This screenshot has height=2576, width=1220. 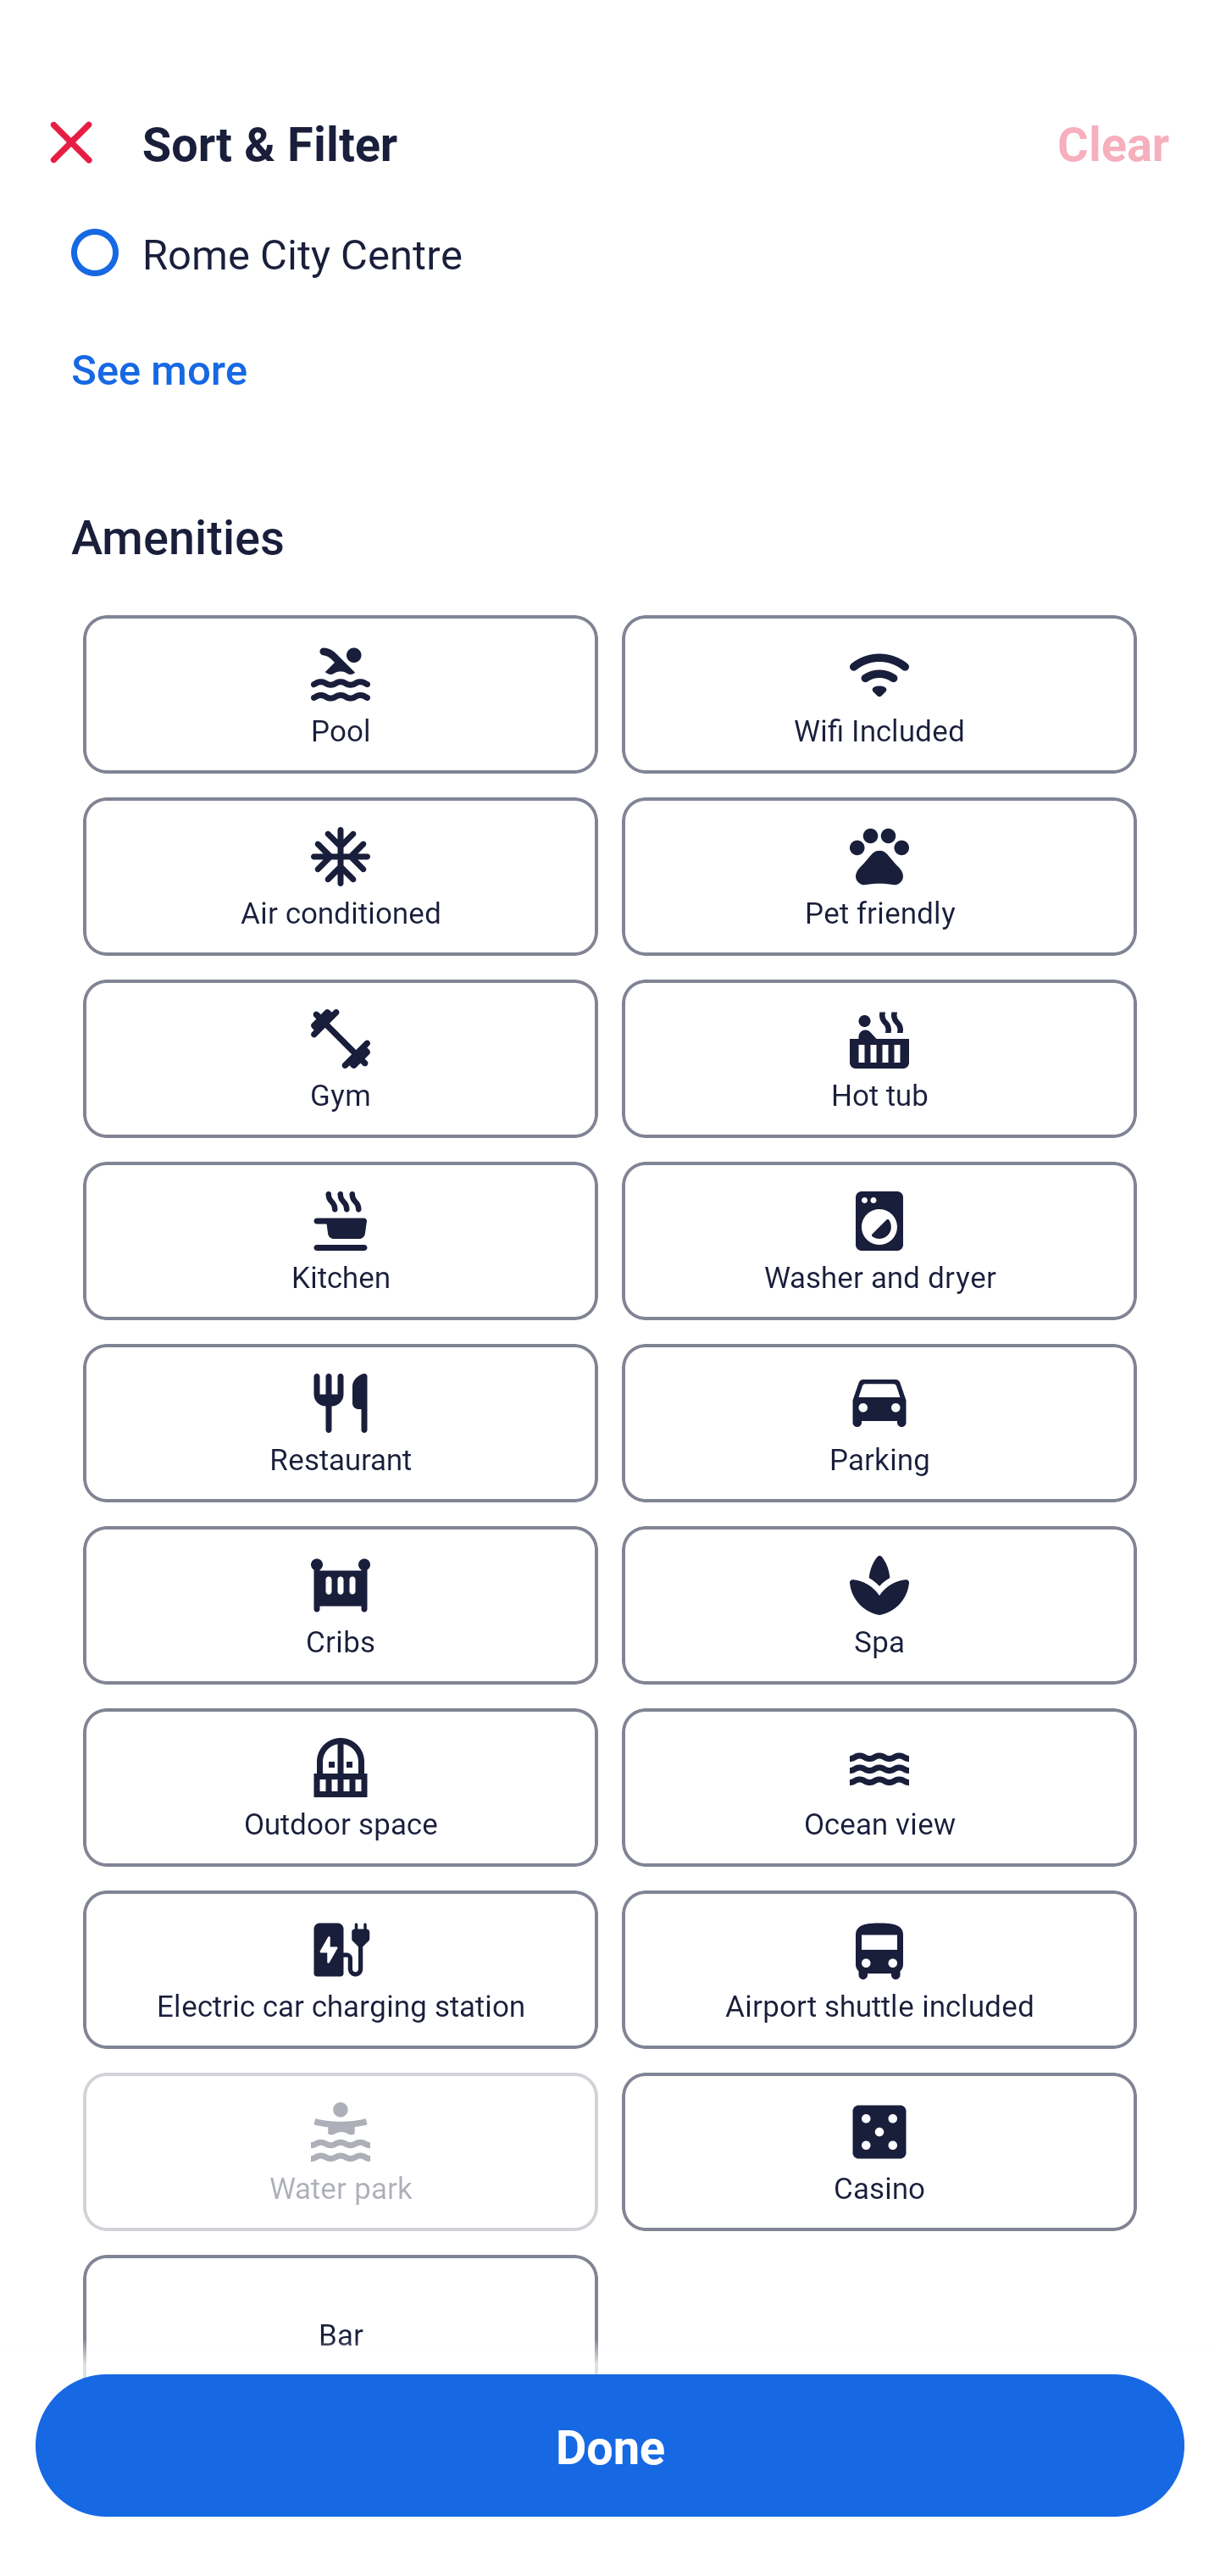 I want to click on Ocean view, so click(x=879, y=1788).